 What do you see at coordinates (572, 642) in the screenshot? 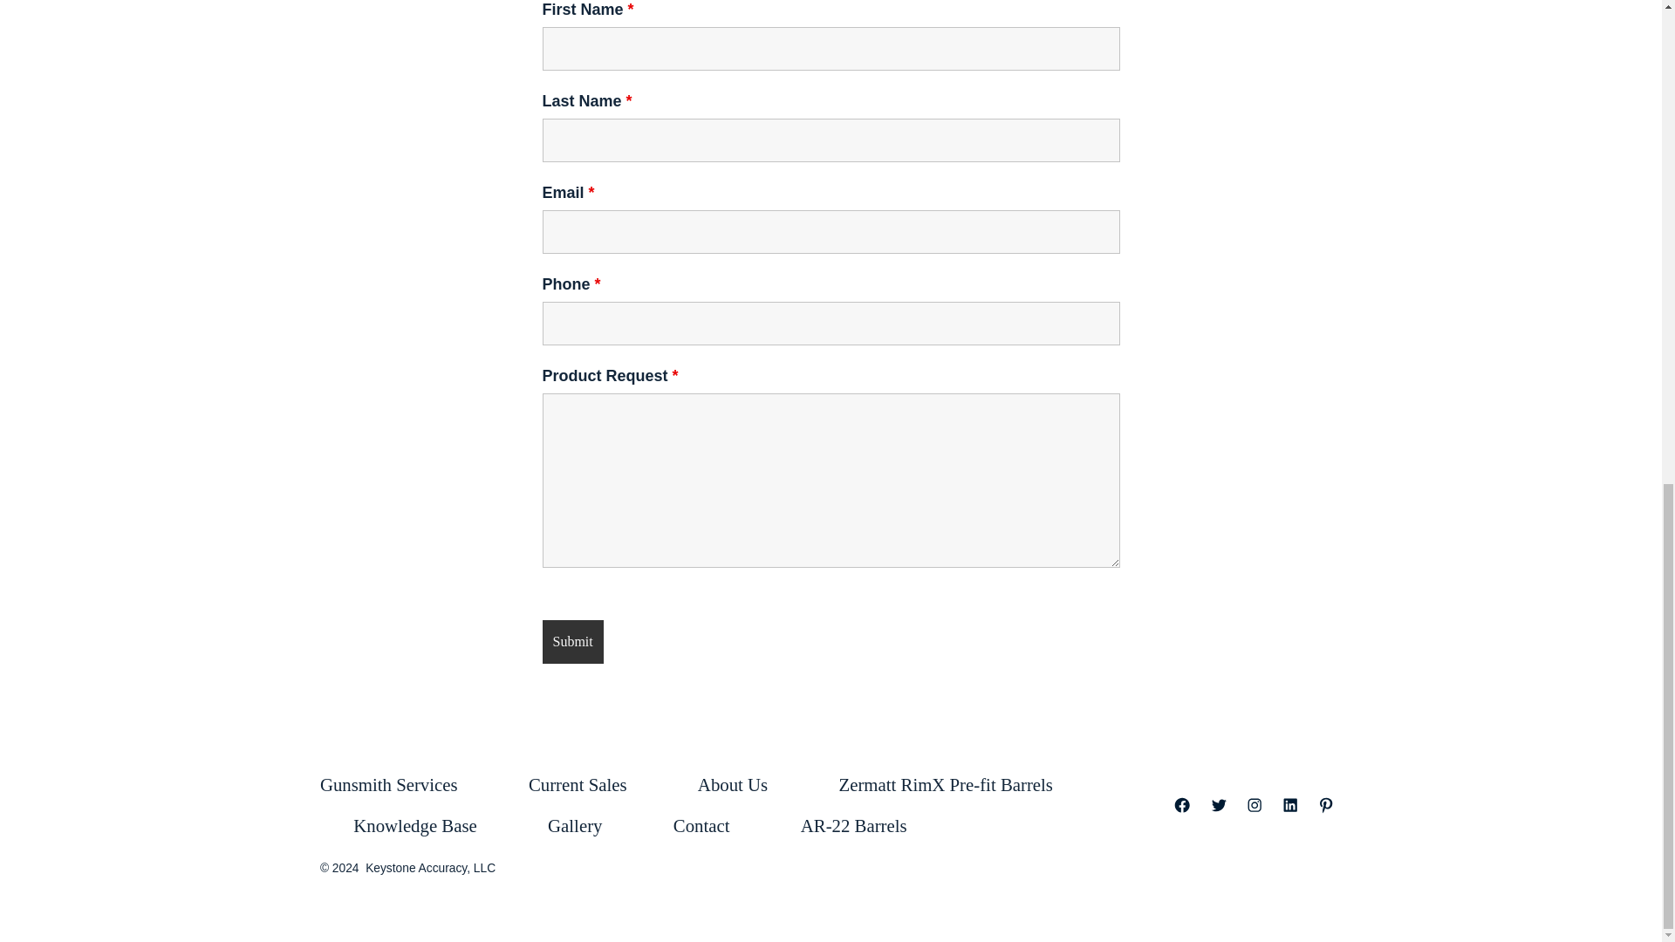
I see `Submit` at bounding box center [572, 642].